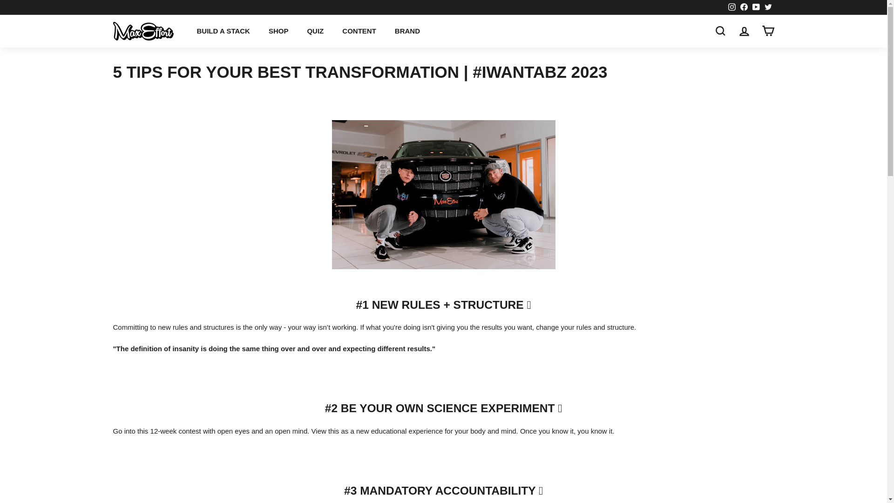 This screenshot has width=894, height=503. I want to click on Instagram, so click(731, 7).